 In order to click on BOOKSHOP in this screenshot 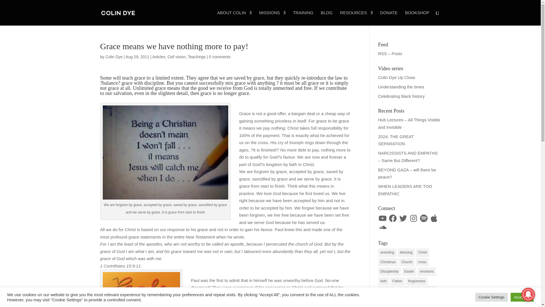, I will do `click(417, 18)`.